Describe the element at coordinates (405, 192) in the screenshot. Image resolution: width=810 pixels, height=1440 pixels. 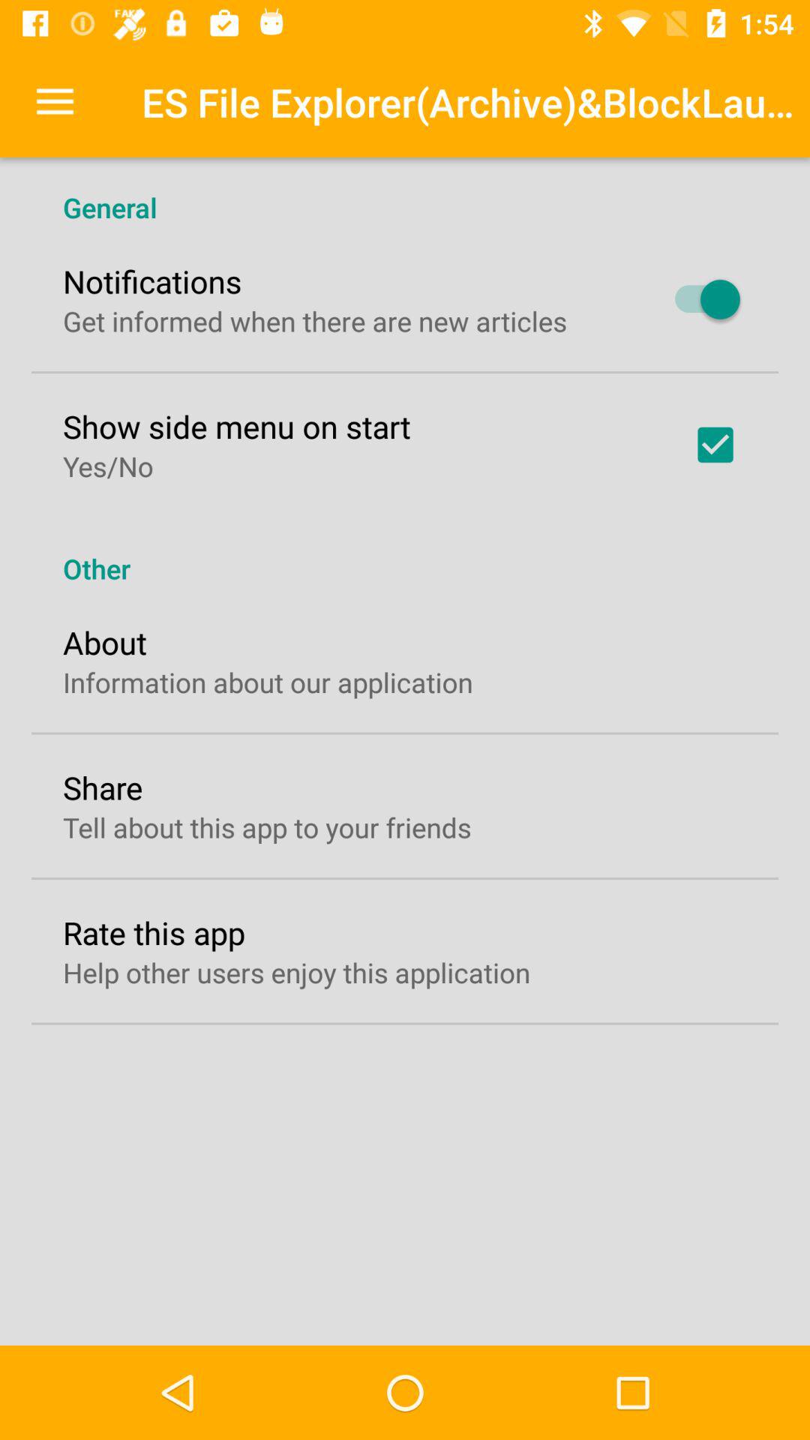
I see `click icon above the notifications item` at that location.